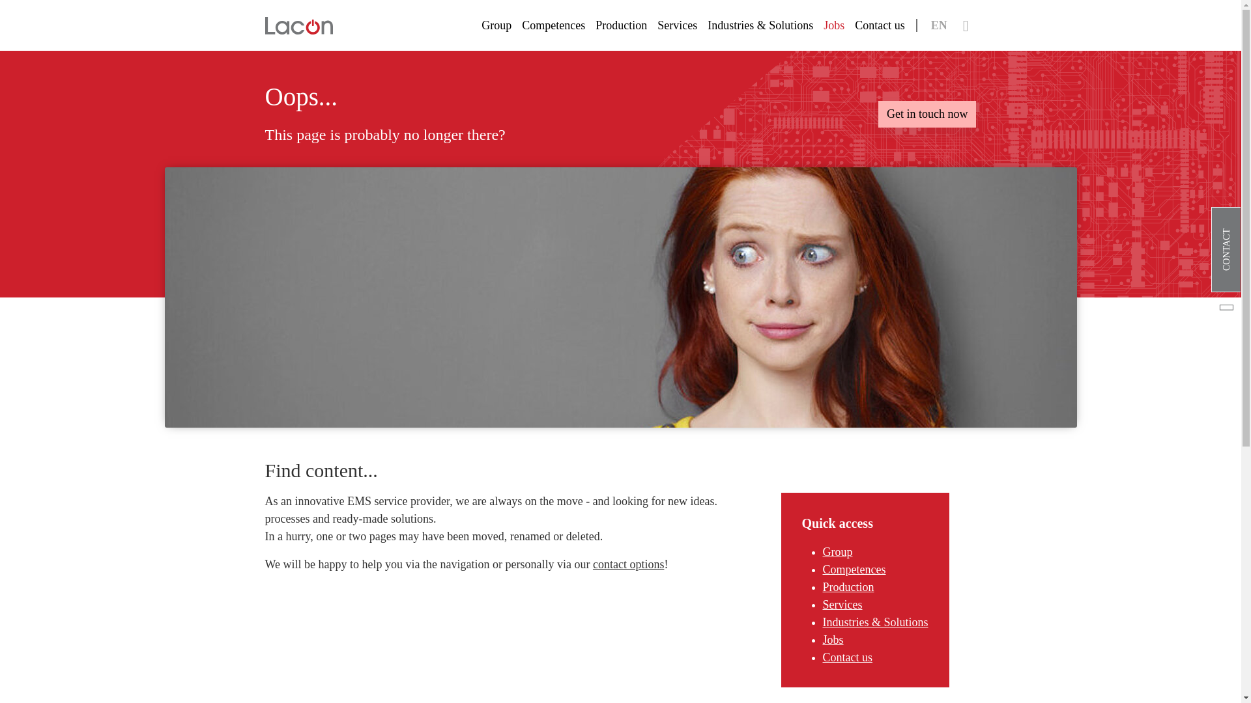  Describe the element at coordinates (676, 25) in the screenshot. I see `Services` at that location.